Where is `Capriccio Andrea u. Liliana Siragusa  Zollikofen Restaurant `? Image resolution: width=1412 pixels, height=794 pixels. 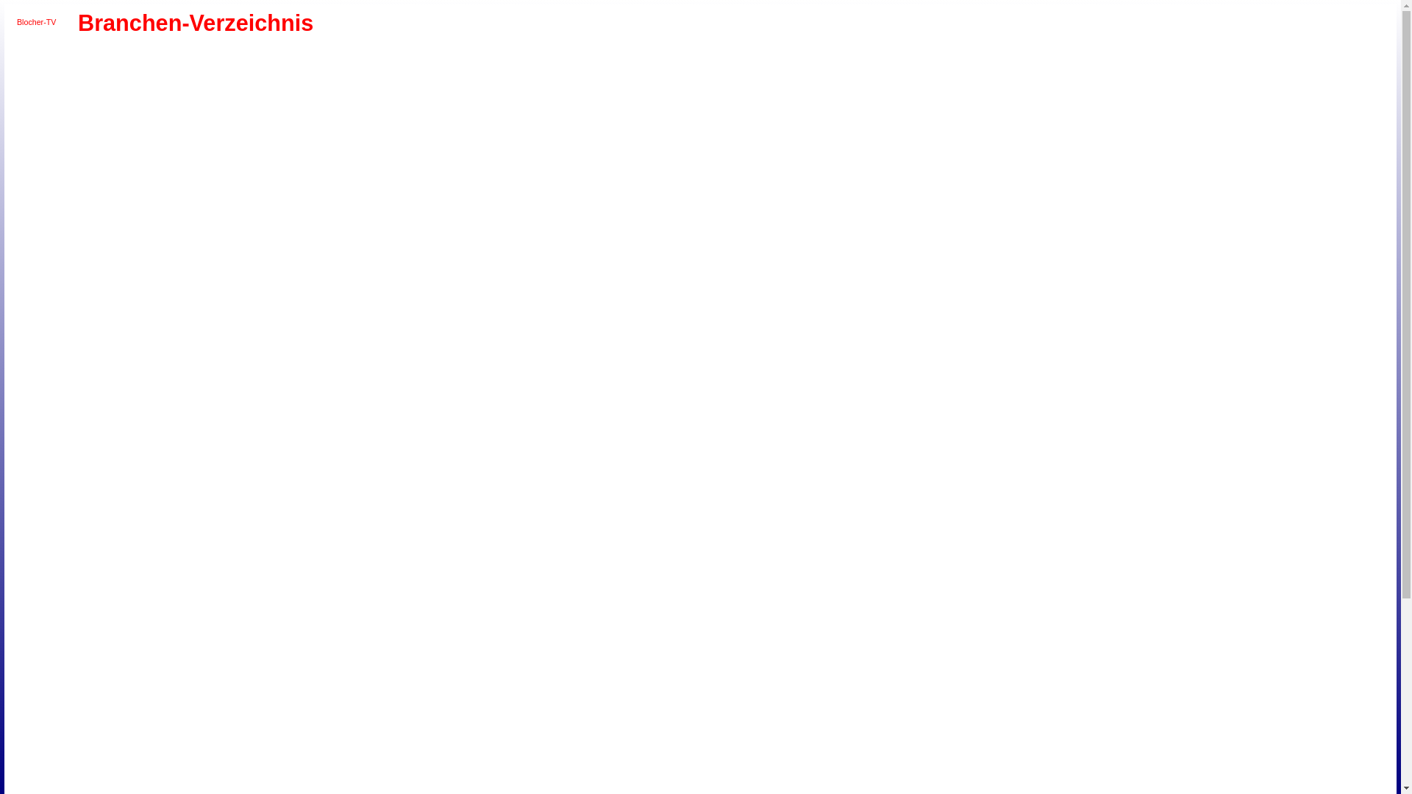 Capriccio Andrea u. Liliana Siragusa  Zollikofen Restaurant  is located at coordinates (394, 296).